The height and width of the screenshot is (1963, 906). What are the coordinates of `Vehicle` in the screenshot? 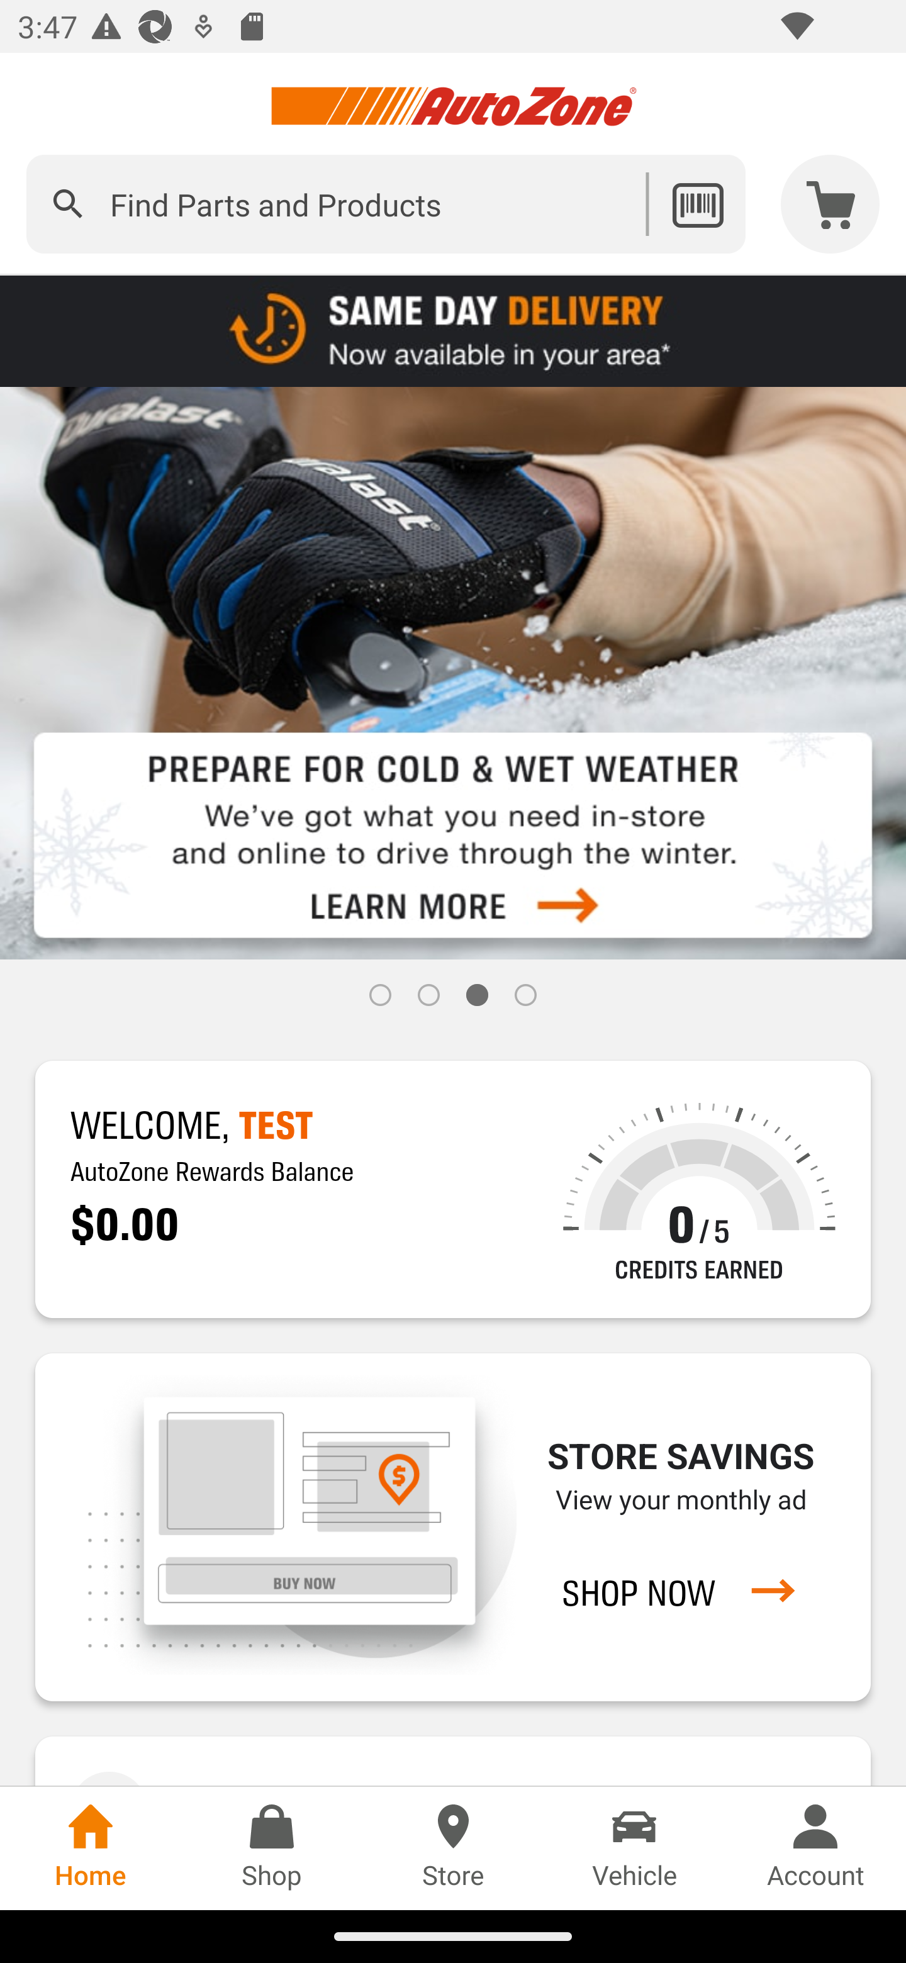 It's located at (634, 1848).